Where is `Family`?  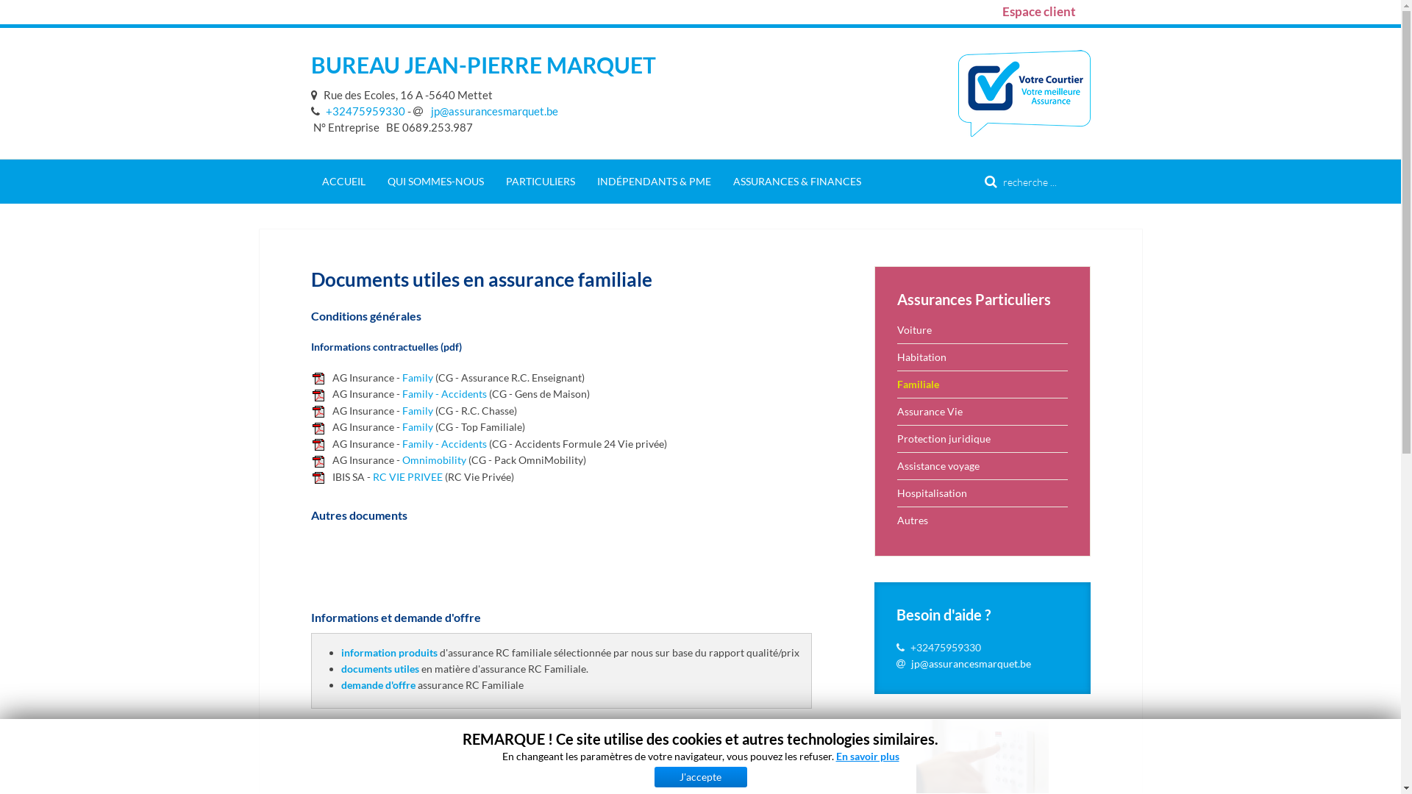 Family is located at coordinates (417, 410).